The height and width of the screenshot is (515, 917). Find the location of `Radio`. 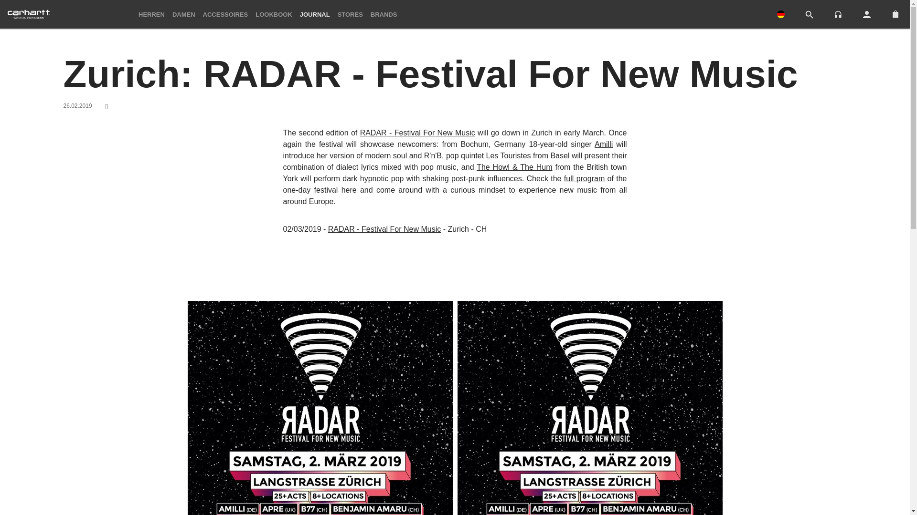

Radio is located at coordinates (838, 14).